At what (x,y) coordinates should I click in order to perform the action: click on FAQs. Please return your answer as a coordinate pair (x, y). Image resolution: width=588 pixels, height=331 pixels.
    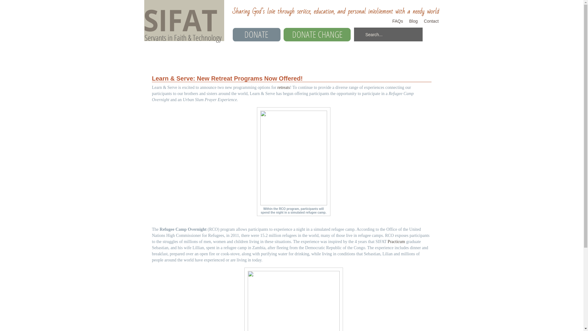
    Looking at the image, I should click on (398, 21).